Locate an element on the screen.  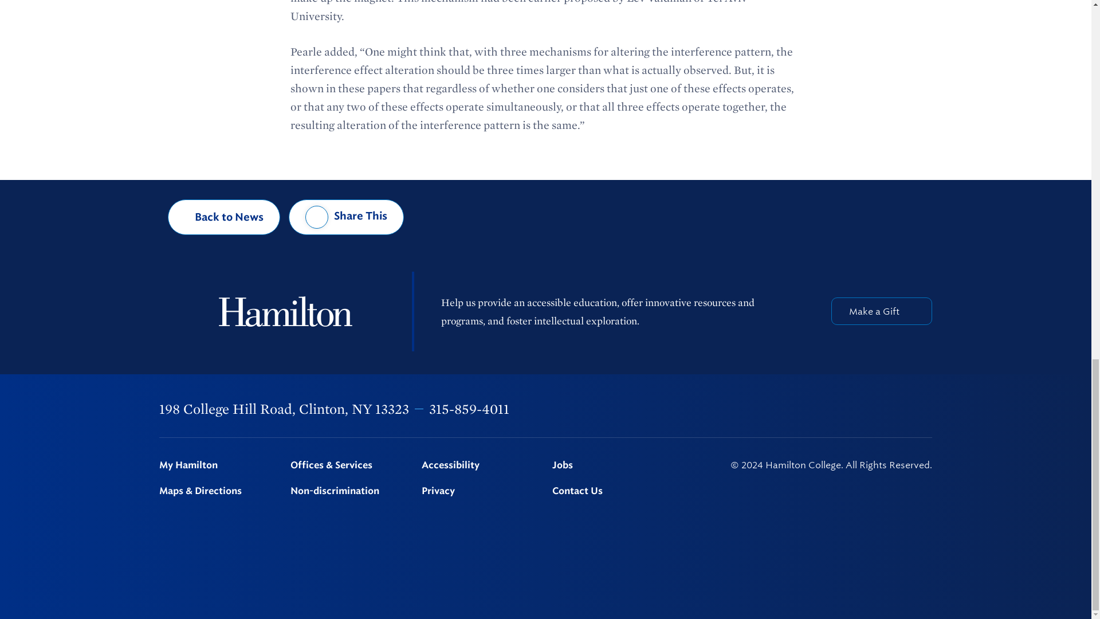
My Hamilton is located at coordinates (218, 465).